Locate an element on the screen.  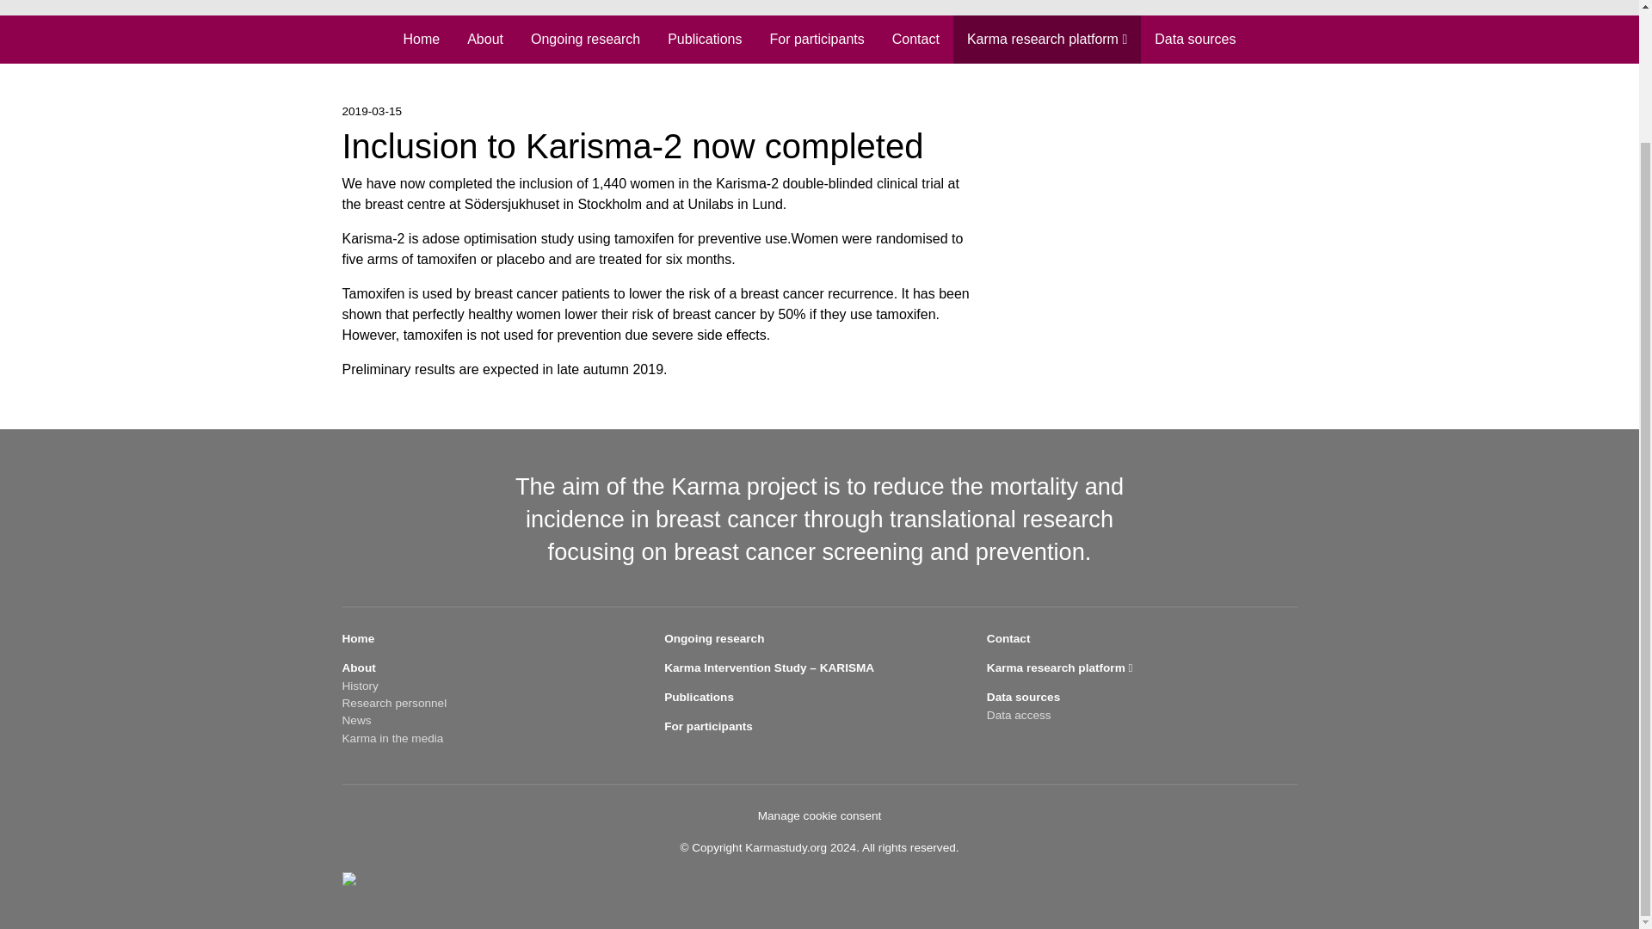
Home is located at coordinates (420, 39).